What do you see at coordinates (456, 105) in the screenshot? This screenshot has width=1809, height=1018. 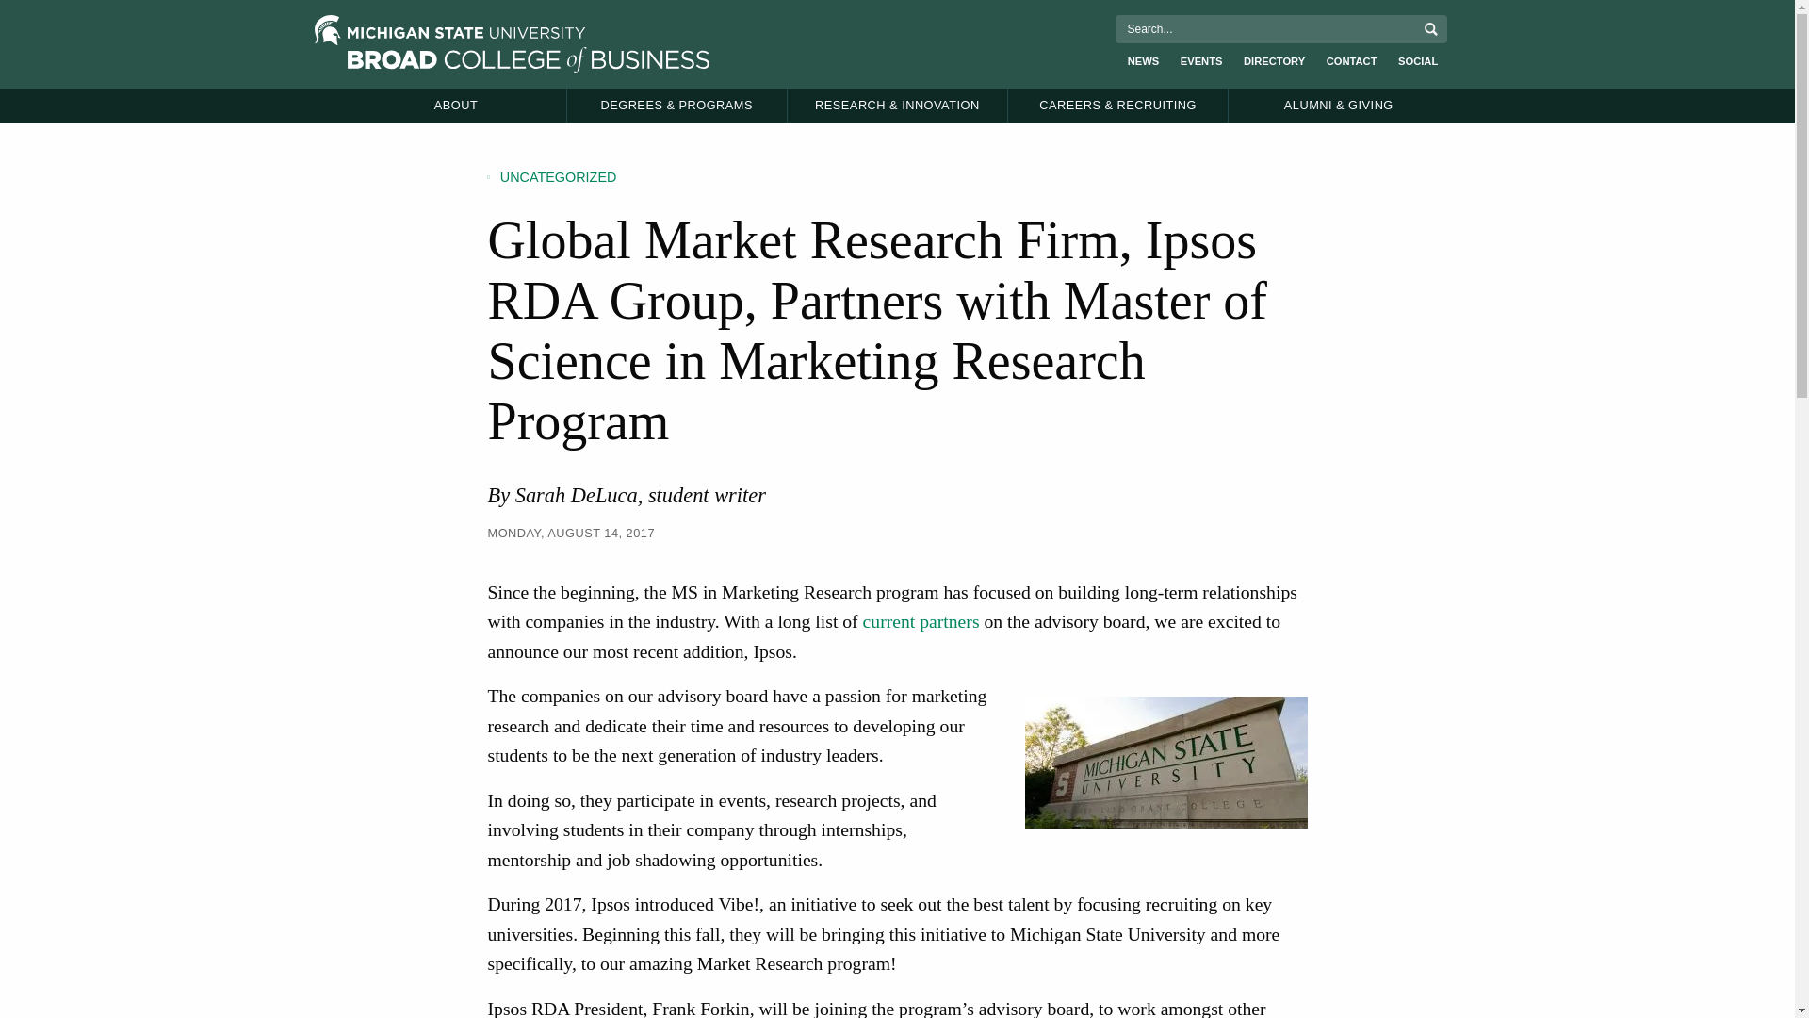 I see `ABOUT` at bounding box center [456, 105].